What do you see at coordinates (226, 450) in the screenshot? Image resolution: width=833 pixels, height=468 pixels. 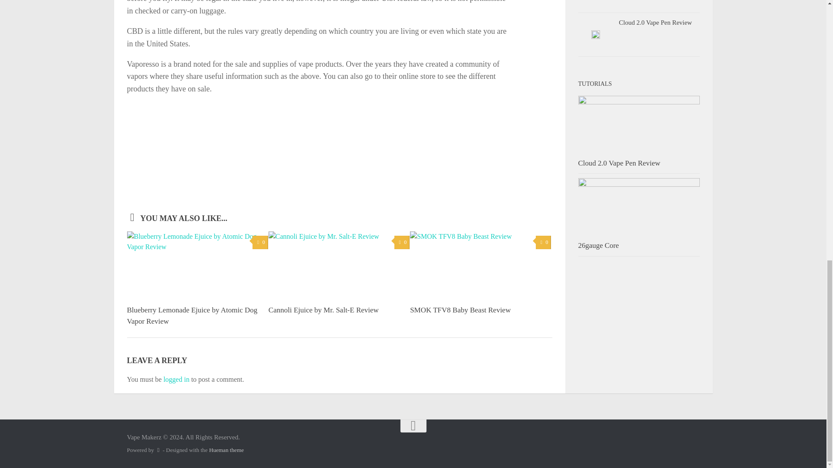 I see `Hueman theme` at bounding box center [226, 450].